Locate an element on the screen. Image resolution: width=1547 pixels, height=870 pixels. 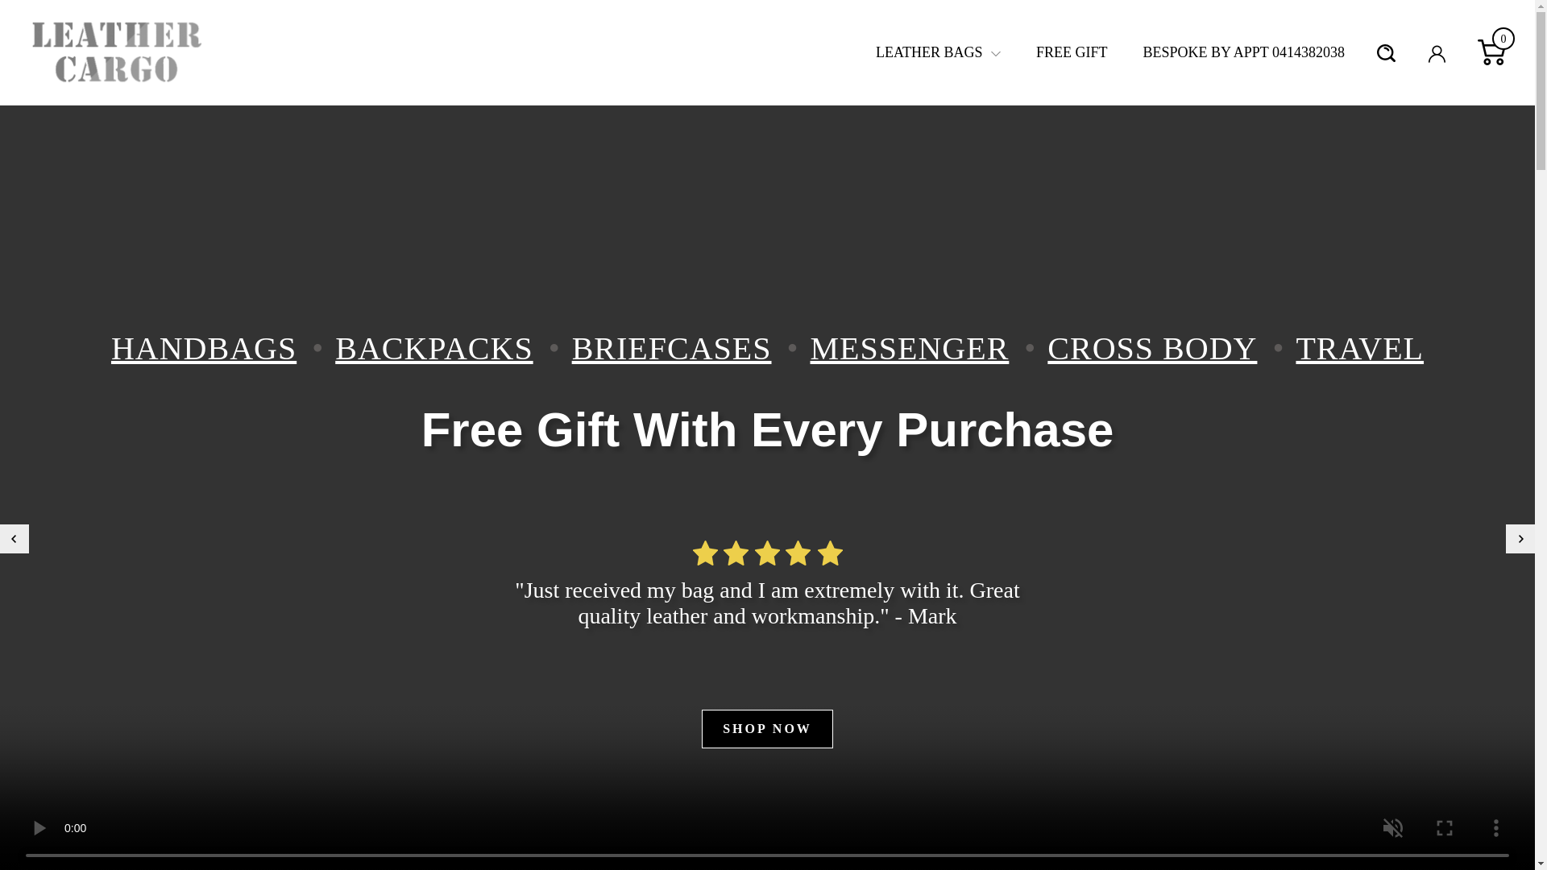
BESPOKE BY APPT 0414382038 is located at coordinates (1243, 52).